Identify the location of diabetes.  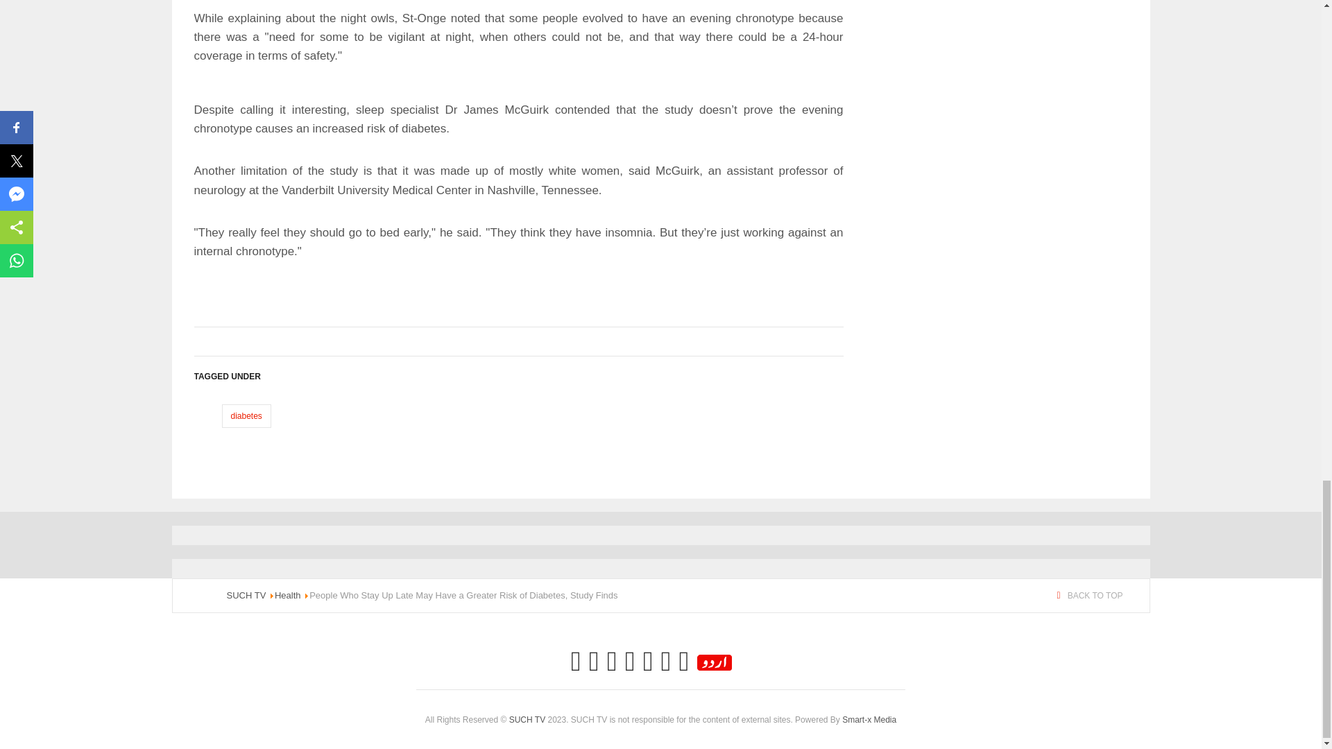
(246, 416).